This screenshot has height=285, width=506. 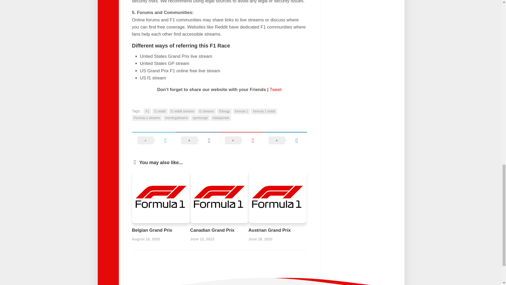 What do you see at coordinates (147, 111) in the screenshot?
I see `F1` at bounding box center [147, 111].